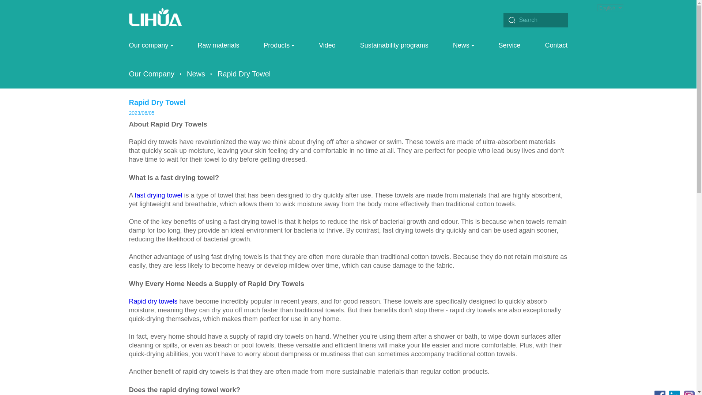 The image size is (702, 395). Describe the element at coordinates (159, 195) in the screenshot. I see `fast drying towel` at that location.